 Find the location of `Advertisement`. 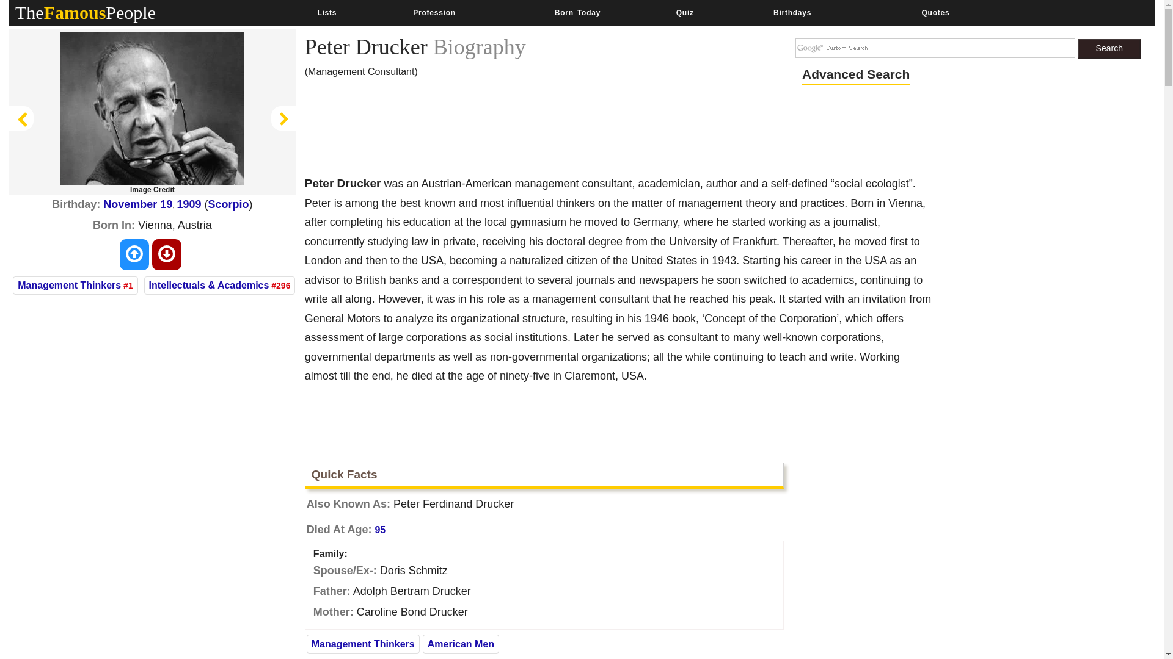

Advertisement is located at coordinates (527, 131).